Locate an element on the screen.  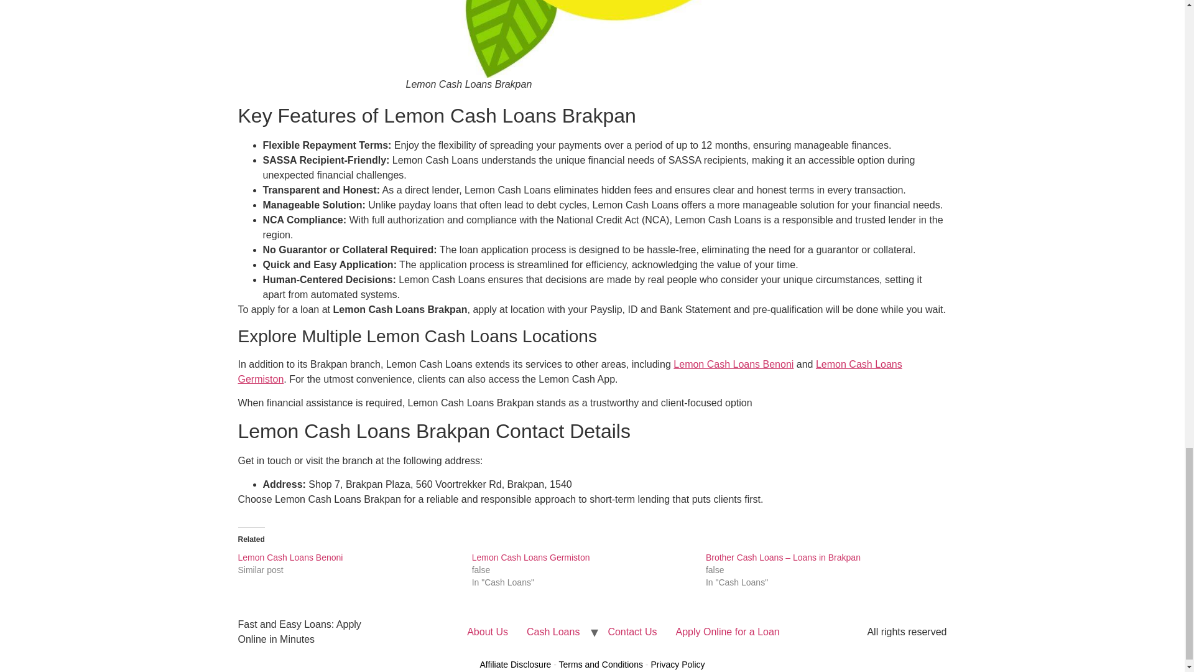
Contact Us is located at coordinates (632, 632).